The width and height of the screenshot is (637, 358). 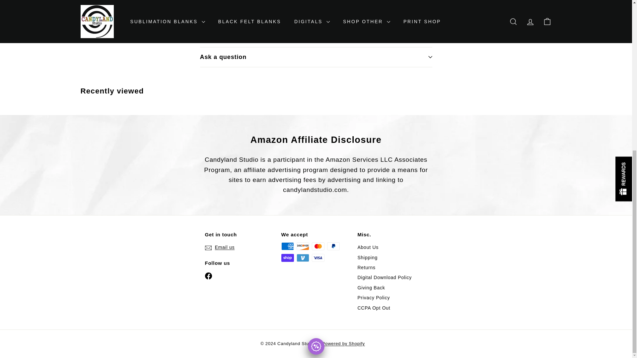 I want to click on PayPal, so click(x=333, y=246).